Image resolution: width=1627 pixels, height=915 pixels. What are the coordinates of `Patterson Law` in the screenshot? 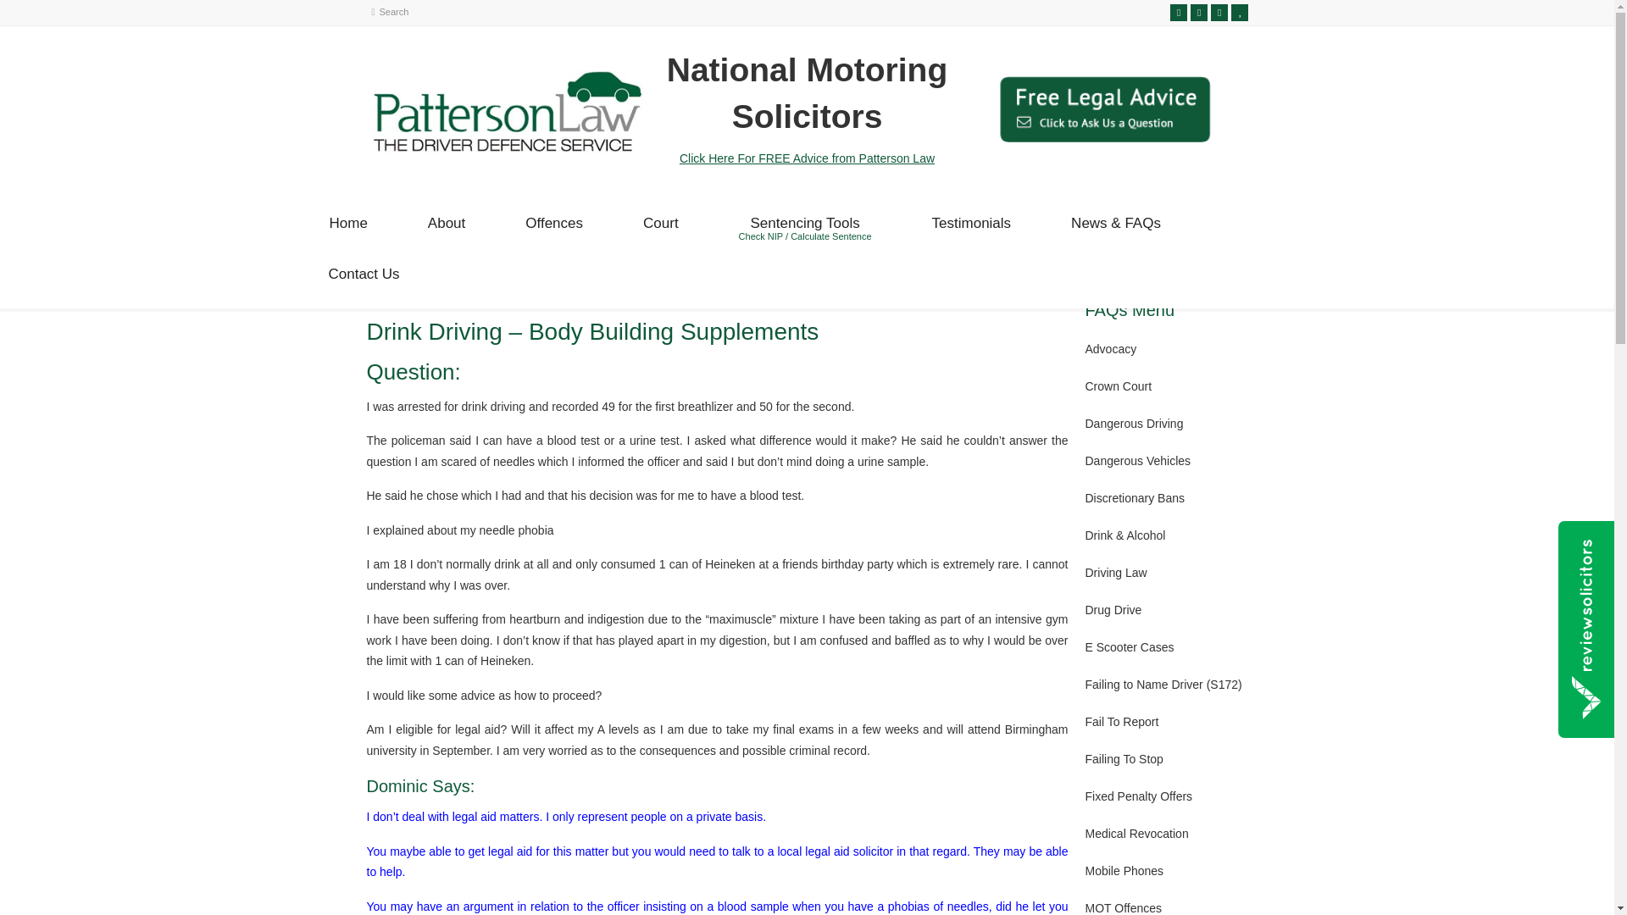 It's located at (1198, 12).